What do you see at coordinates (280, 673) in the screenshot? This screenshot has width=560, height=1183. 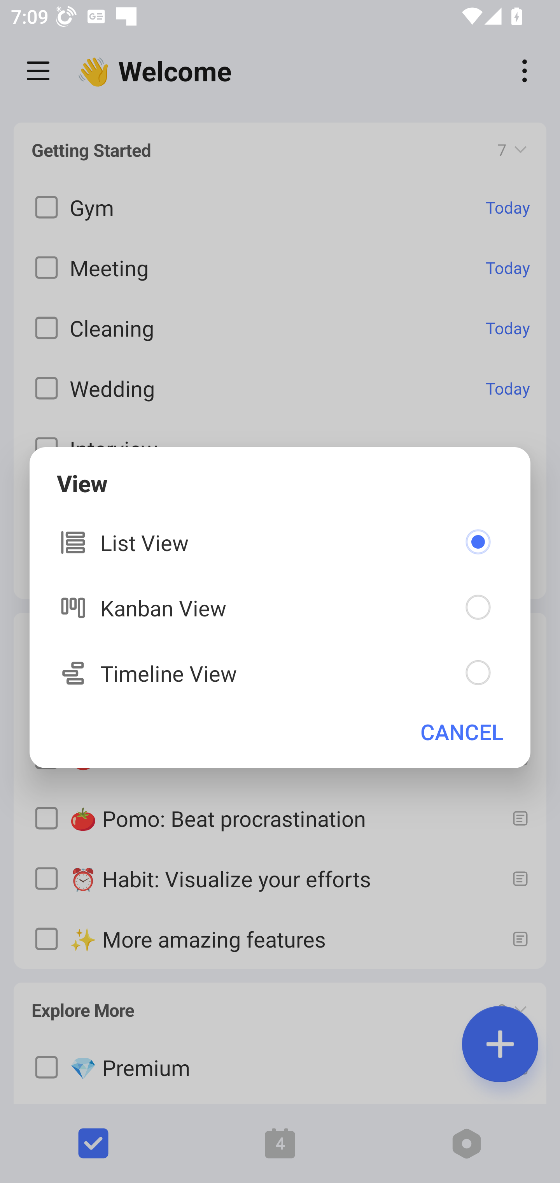 I see `Timeline View` at bounding box center [280, 673].